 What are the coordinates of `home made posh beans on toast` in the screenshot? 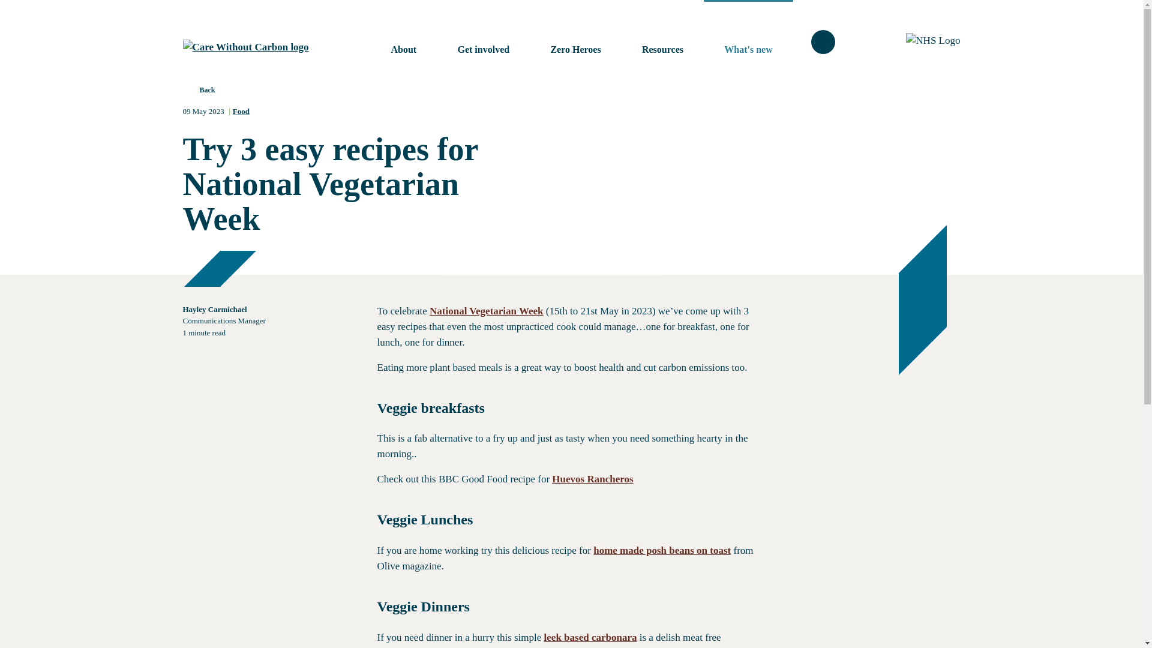 It's located at (661, 550).